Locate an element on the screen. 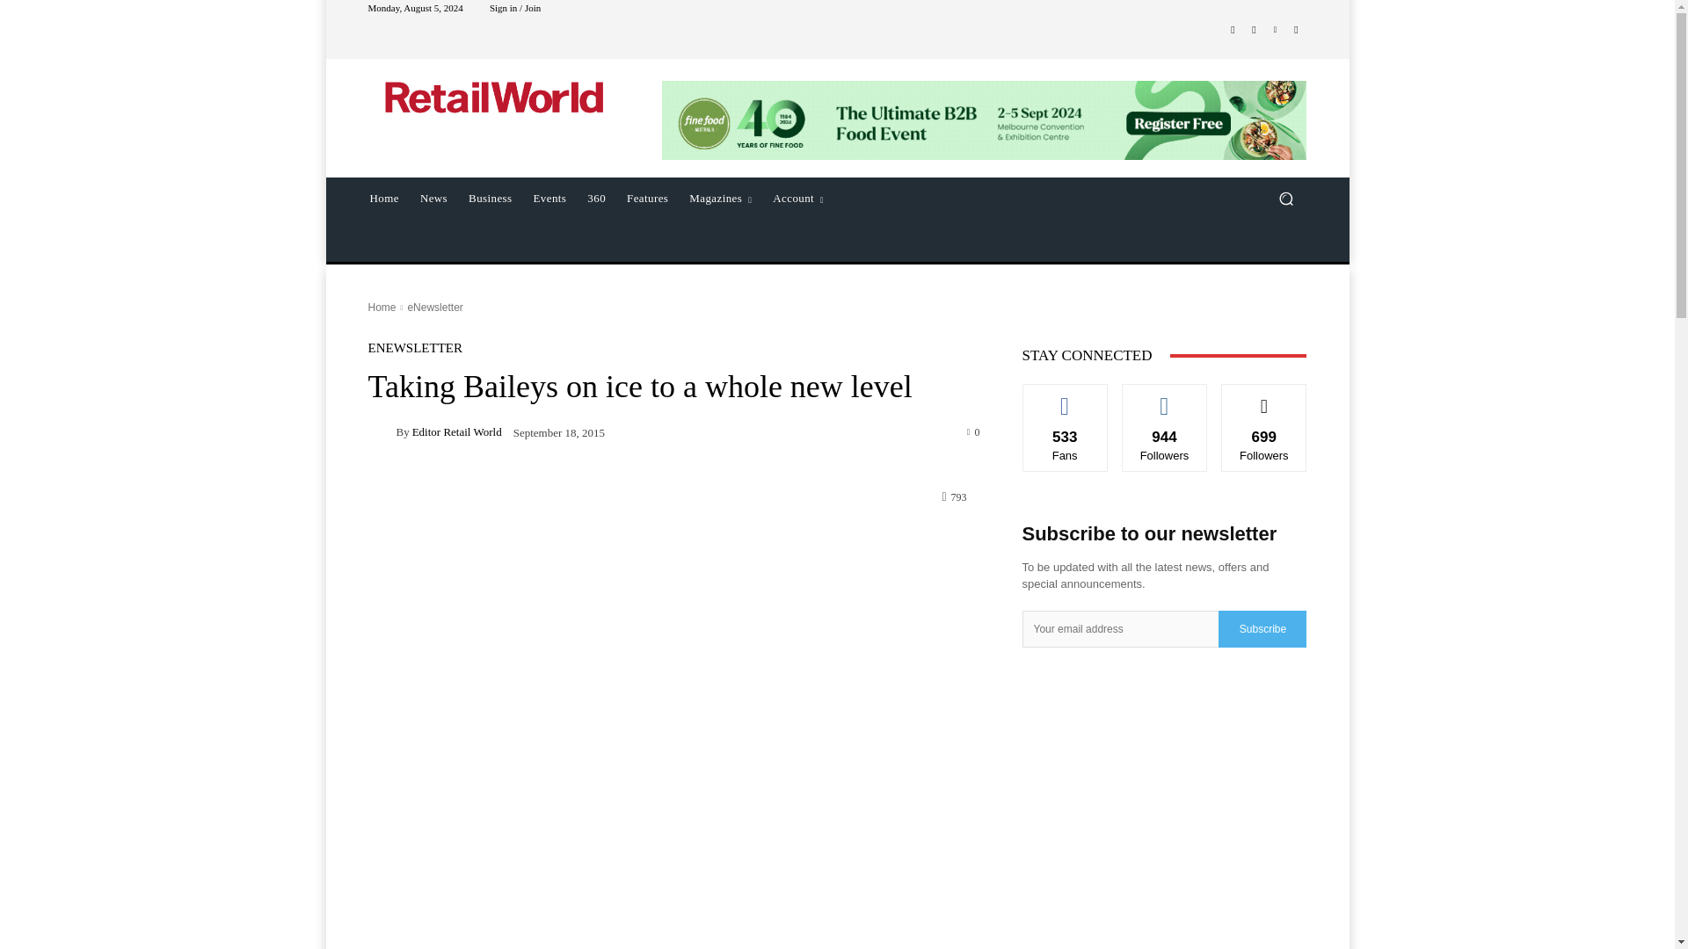  View all posts in eNewsletter is located at coordinates (434, 308).